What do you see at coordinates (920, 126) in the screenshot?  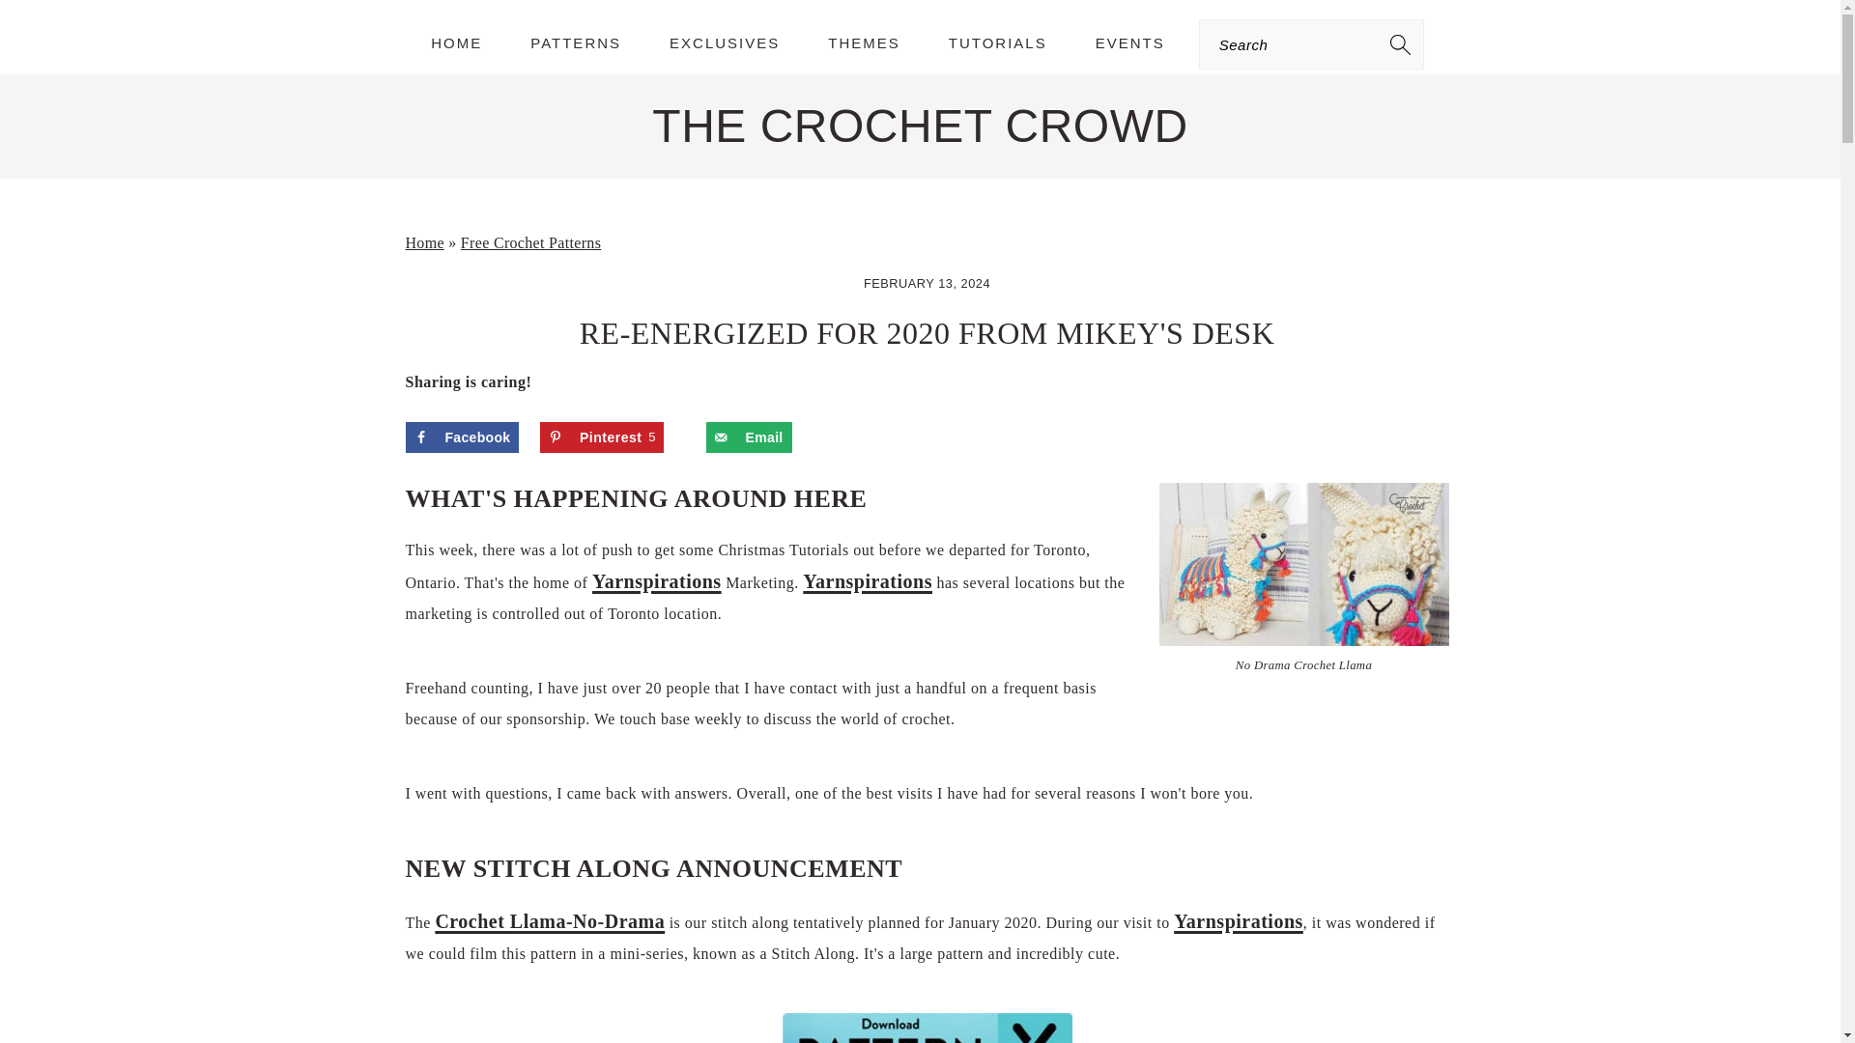 I see `Search` at bounding box center [920, 126].